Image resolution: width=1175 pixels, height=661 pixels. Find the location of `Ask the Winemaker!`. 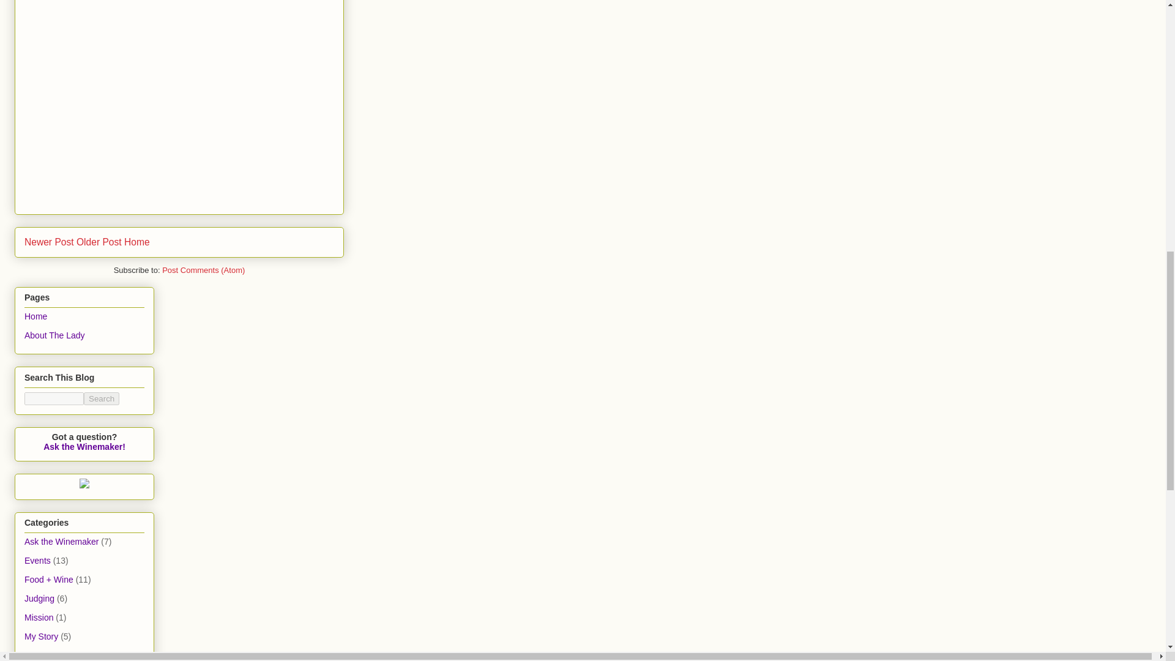

Ask the Winemaker! is located at coordinates (84, 447).